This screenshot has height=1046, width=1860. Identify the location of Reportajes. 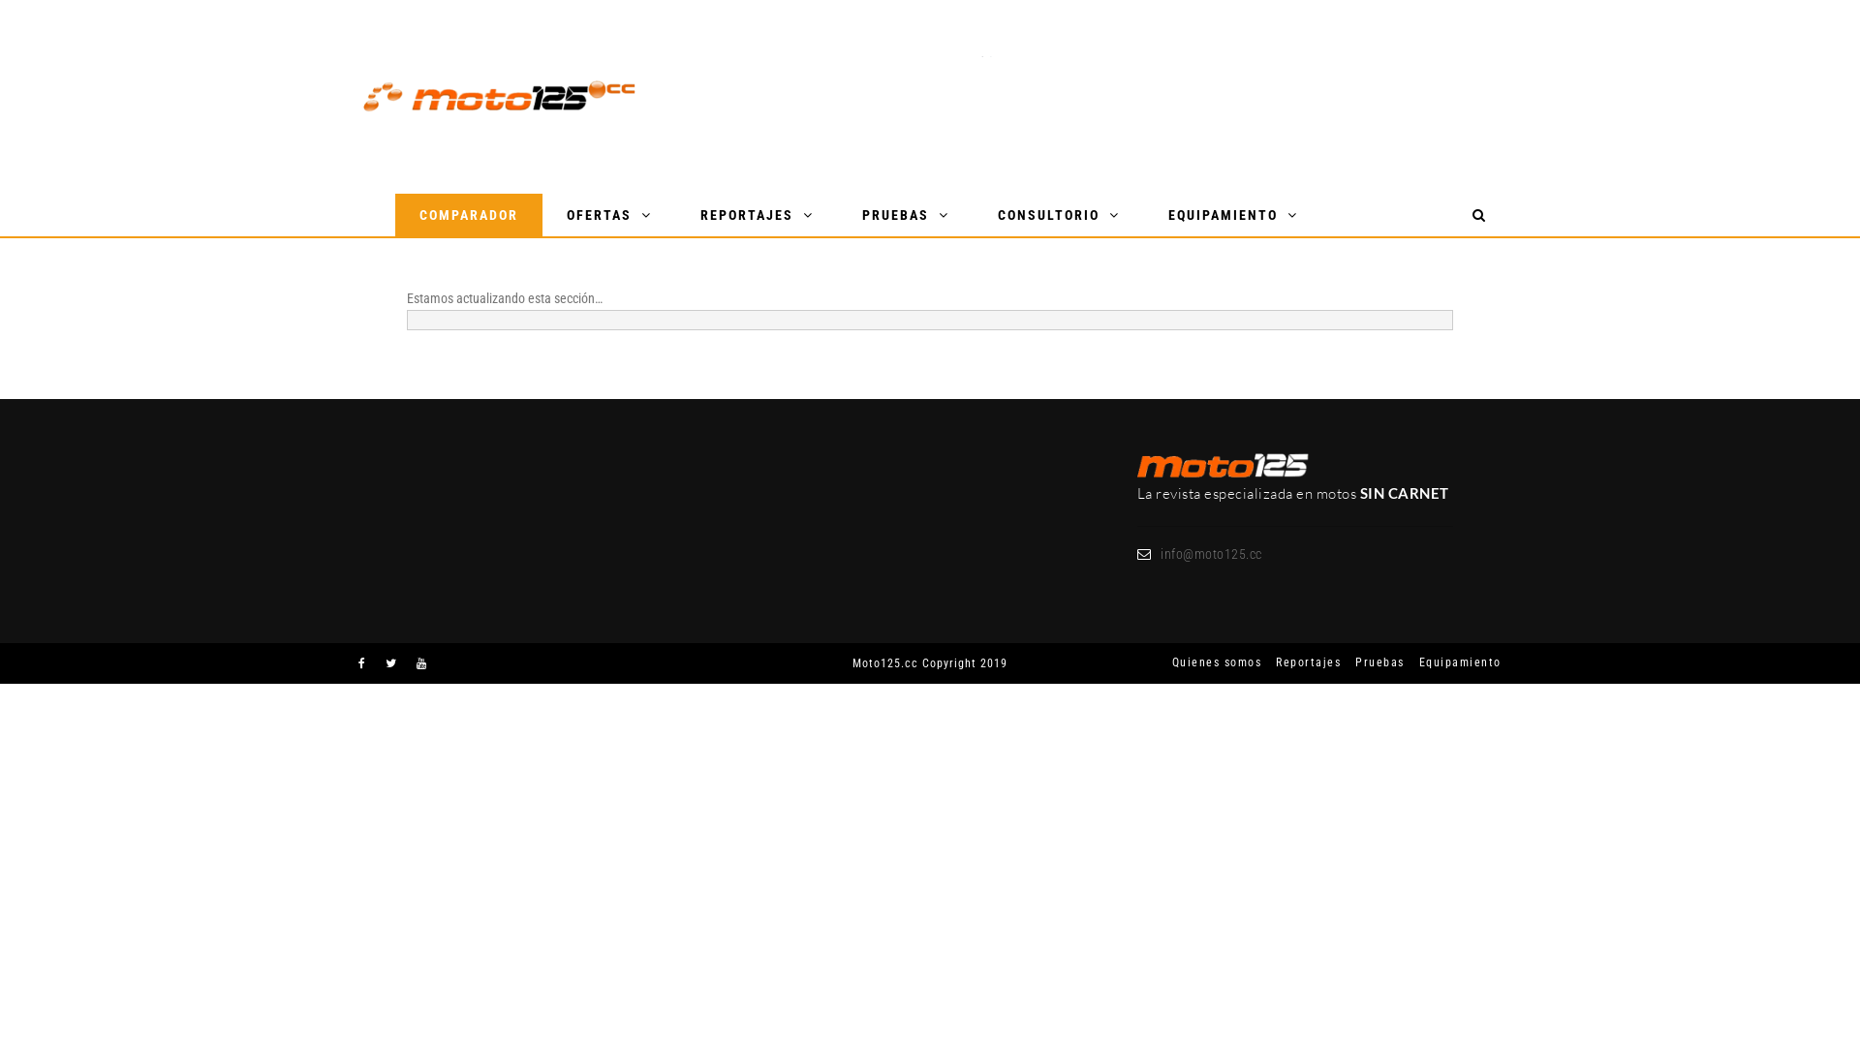
(1301, 662).